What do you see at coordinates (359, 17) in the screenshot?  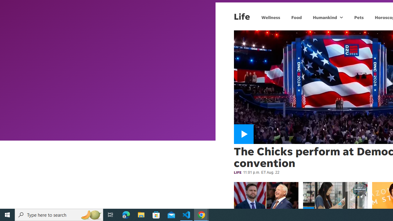 I see `Pets` at bounding box center [359, 17].